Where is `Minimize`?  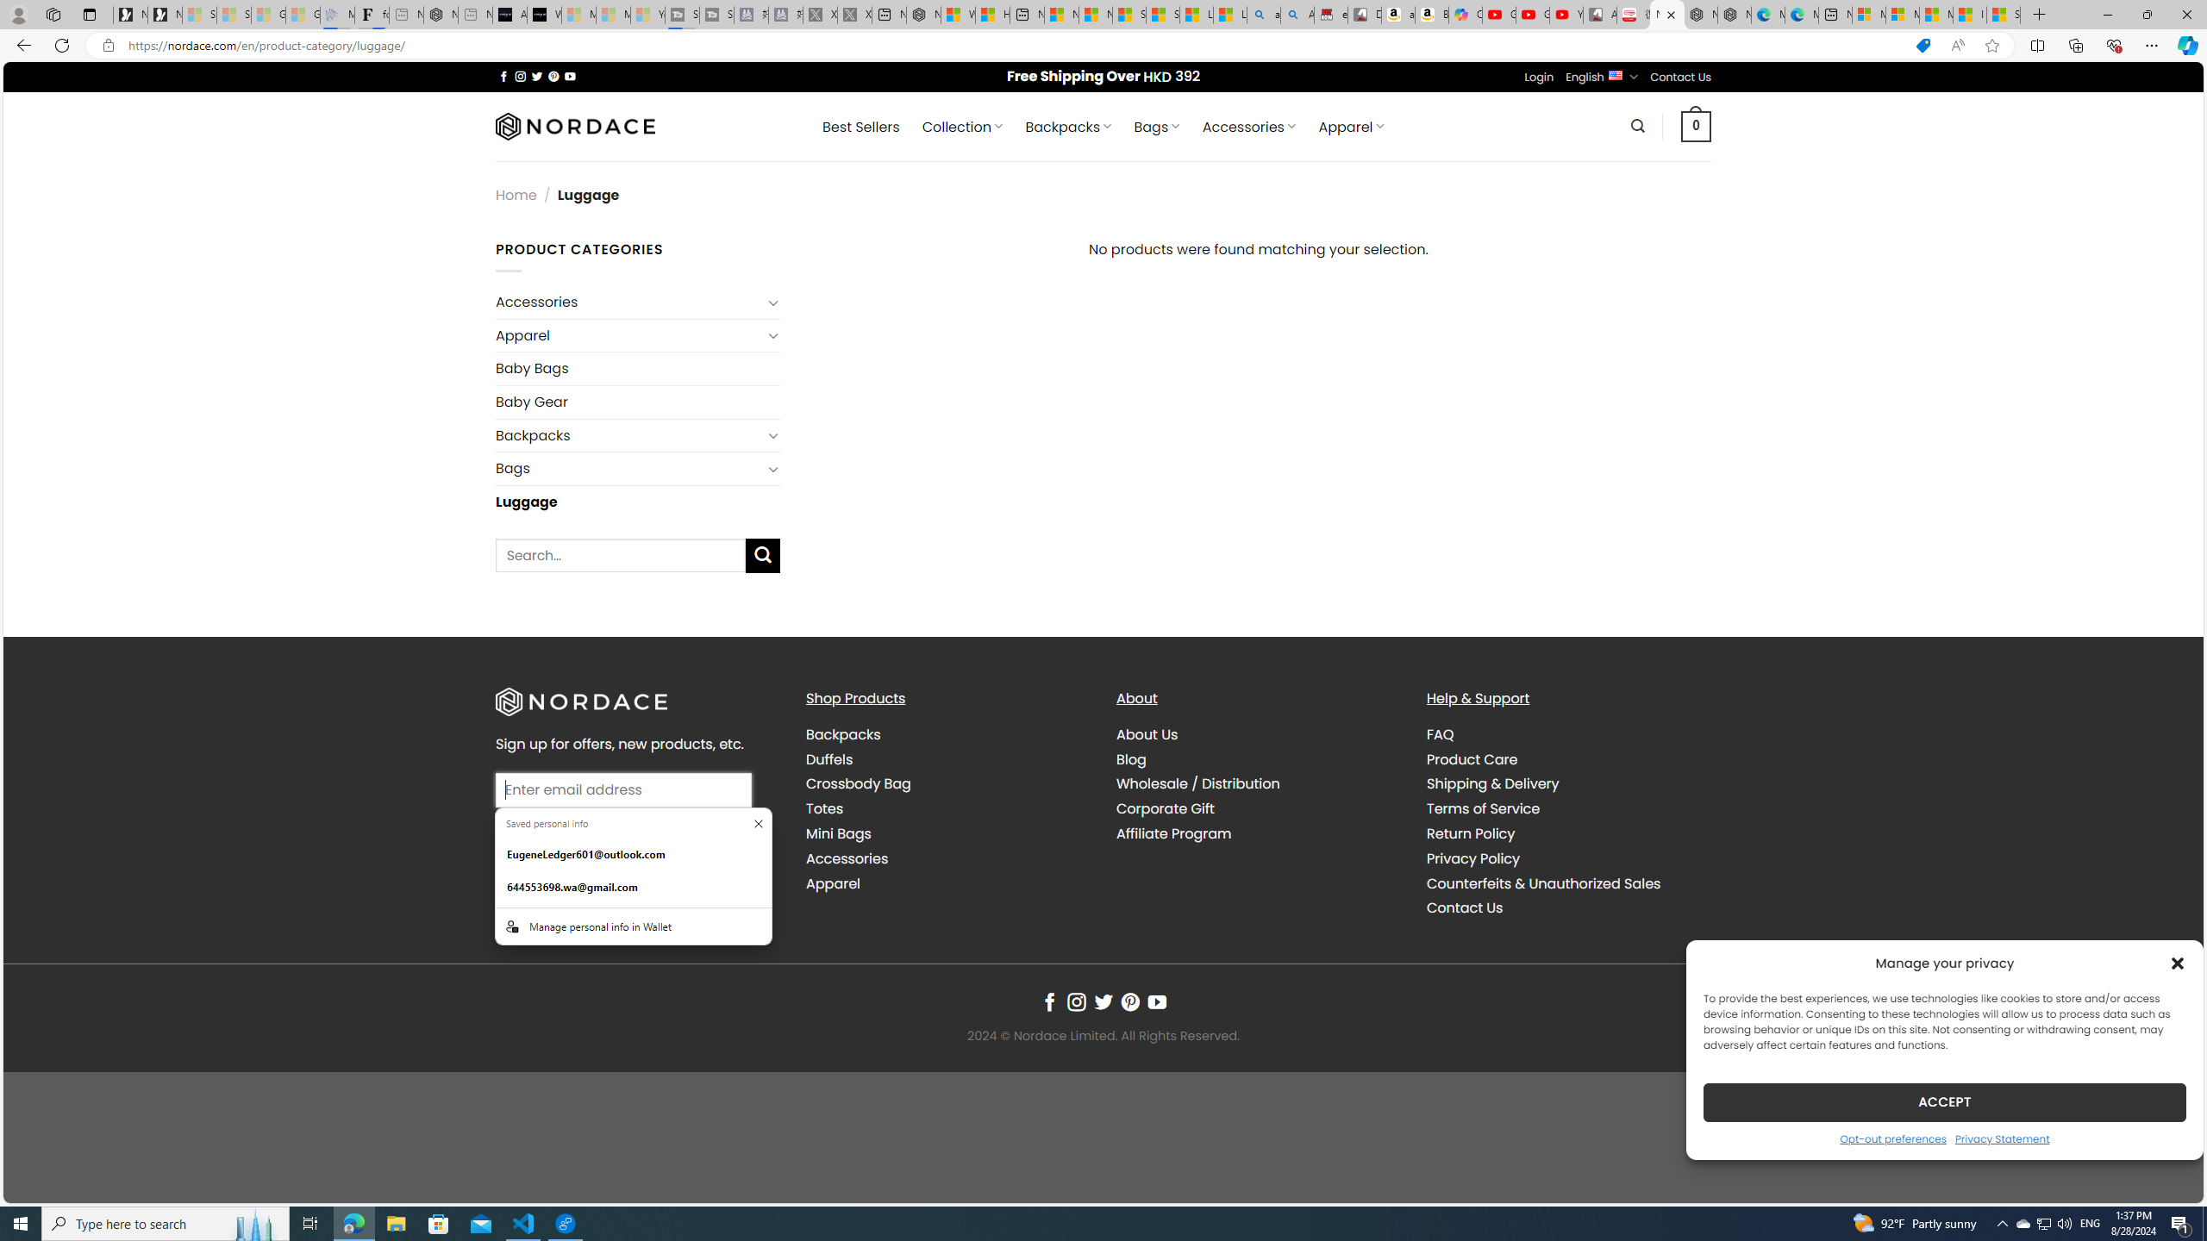
Minimize is located at coordinates (2107, 15).